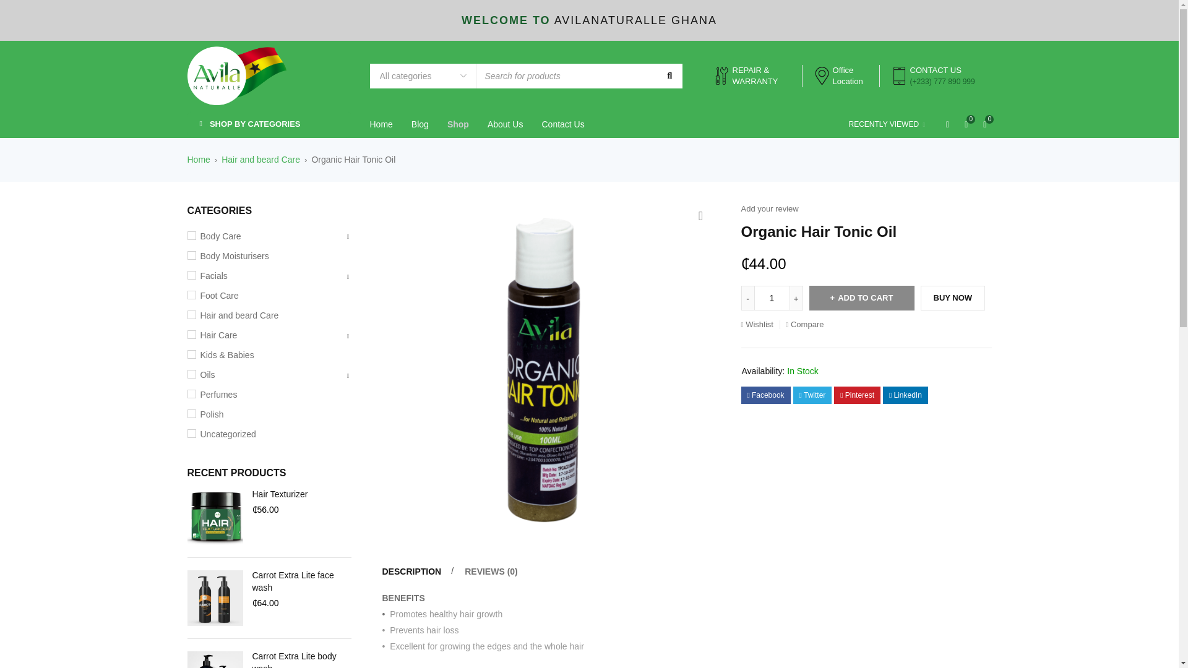  Describe the element at coordinates (668, 75) in the screenshot. I see `Search` at that location.